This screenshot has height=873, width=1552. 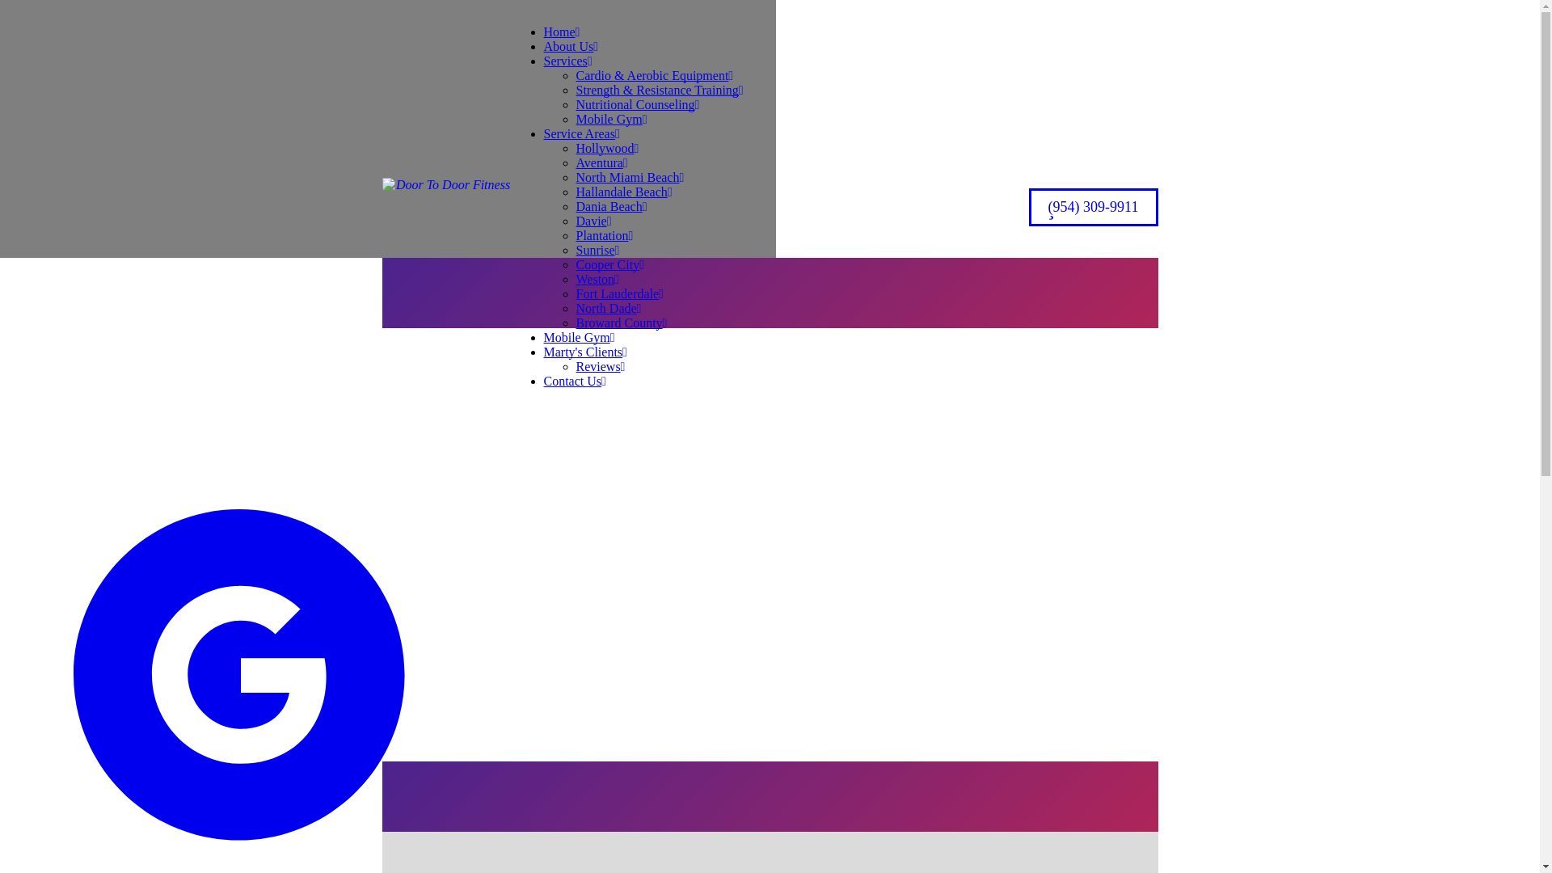 I want to click on Contact Us, so click(x=574, y=381).